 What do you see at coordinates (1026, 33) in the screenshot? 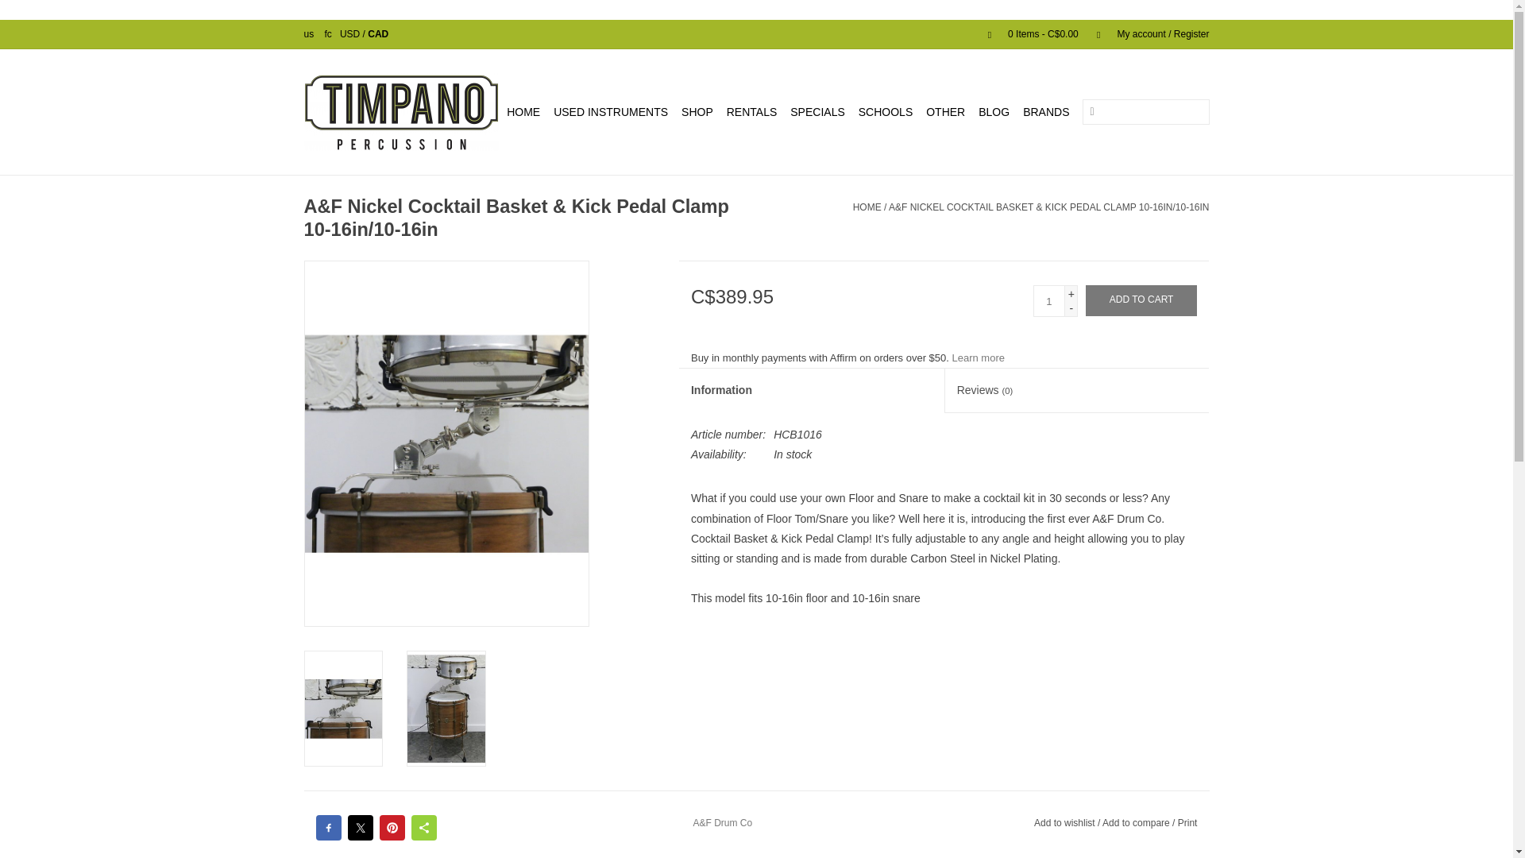
I see `Cart` at bounding box center [1026, 33].